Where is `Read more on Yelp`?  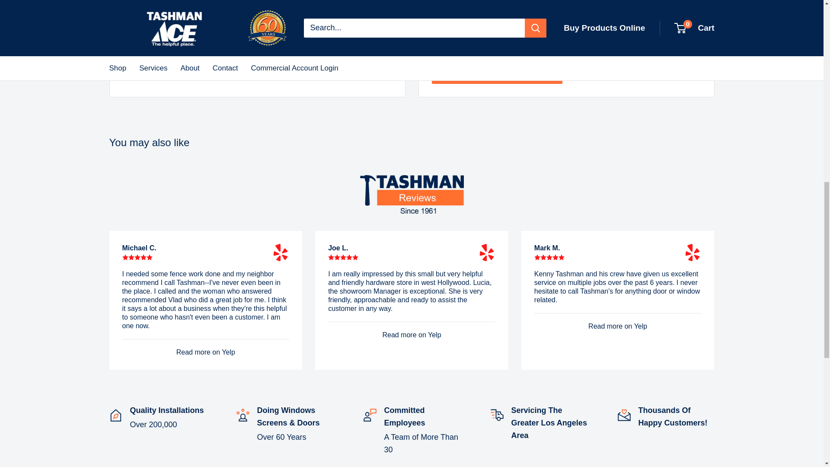 Read more on Yelp is located at coordinates (487, 252).